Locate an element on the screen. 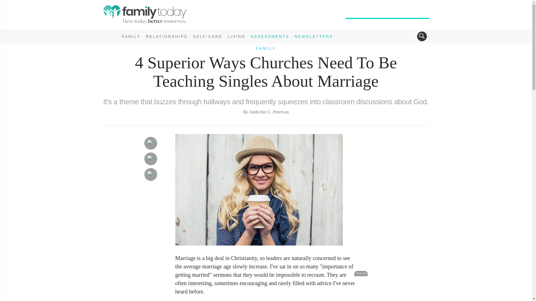 The height and width of the screenshot is (301, 536). LIVING is located at coordinates (237, 37).